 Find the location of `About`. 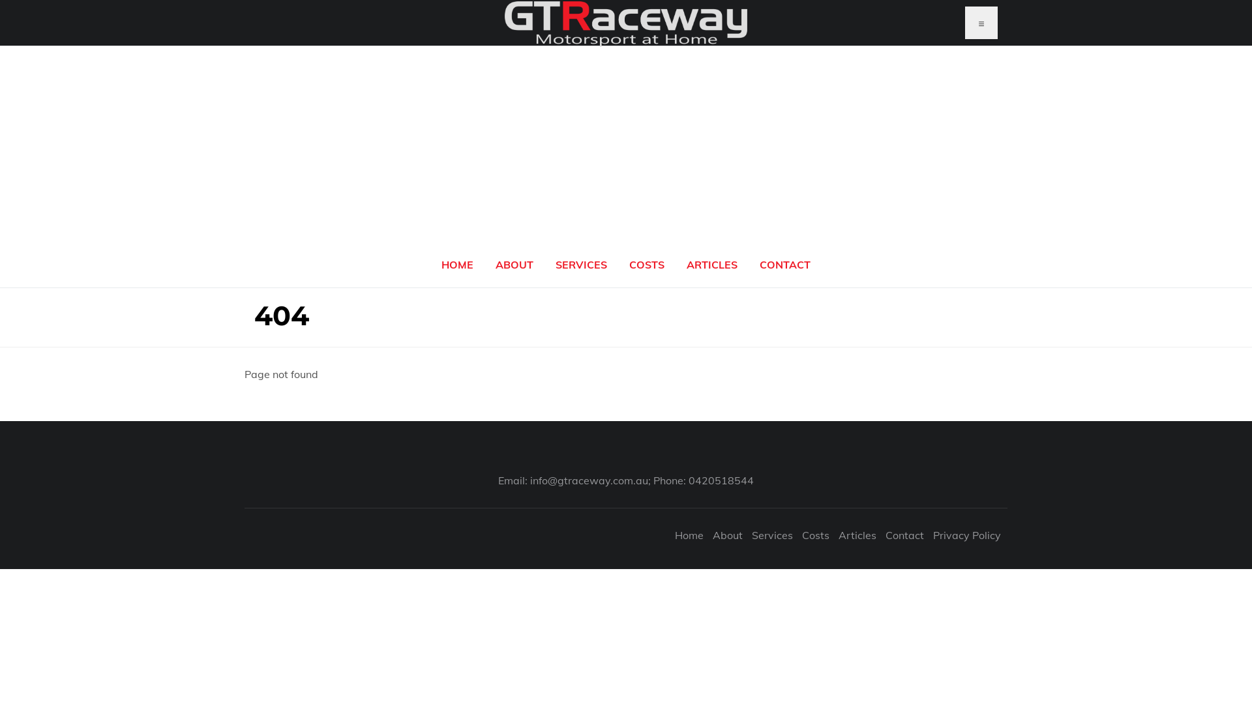

About is located at coordinates (728, 535).